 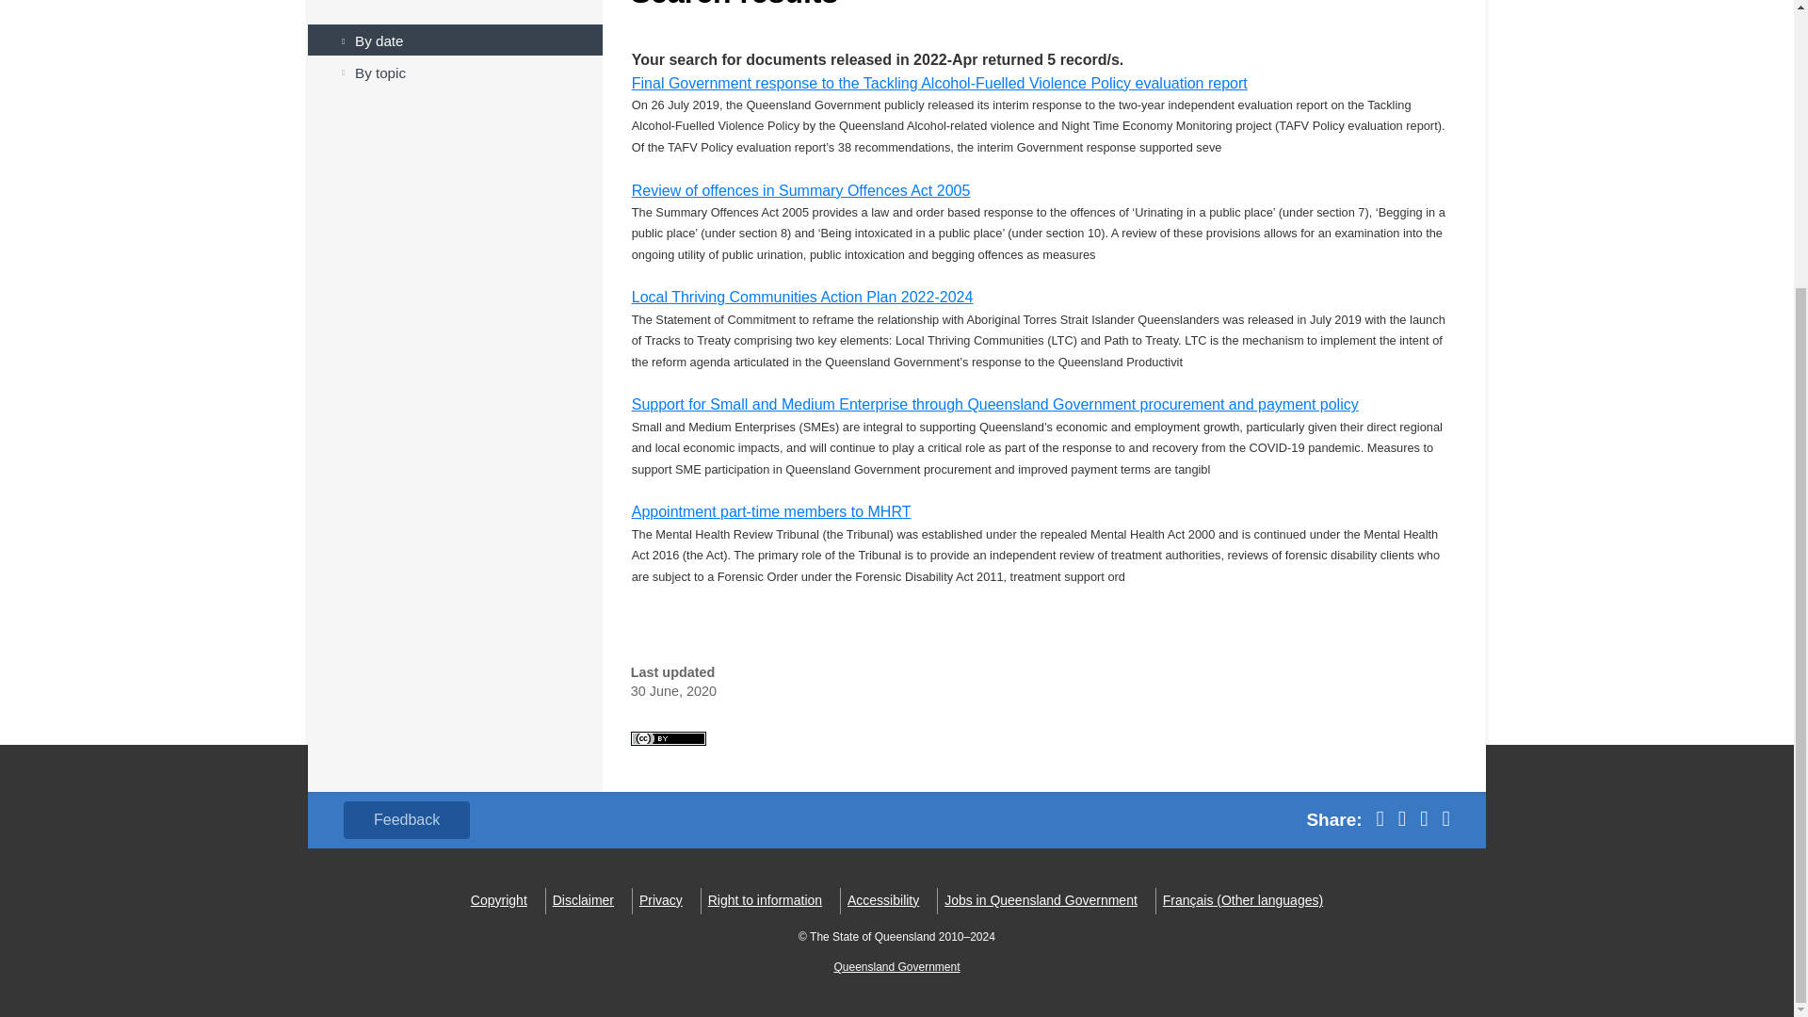 I want to click on Accessibility, so click(x=883, y=900).